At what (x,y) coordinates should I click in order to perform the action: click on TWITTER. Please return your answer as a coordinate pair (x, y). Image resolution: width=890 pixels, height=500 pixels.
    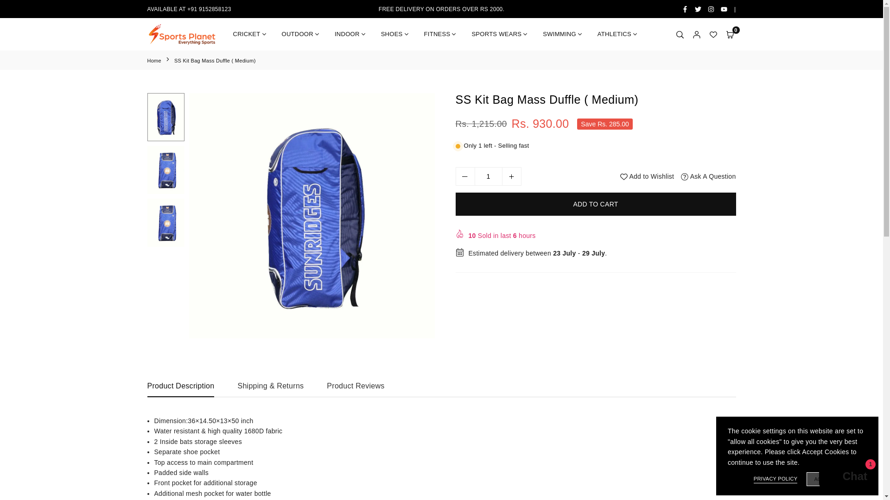
    Looking at the image, I should click on (698, 9).